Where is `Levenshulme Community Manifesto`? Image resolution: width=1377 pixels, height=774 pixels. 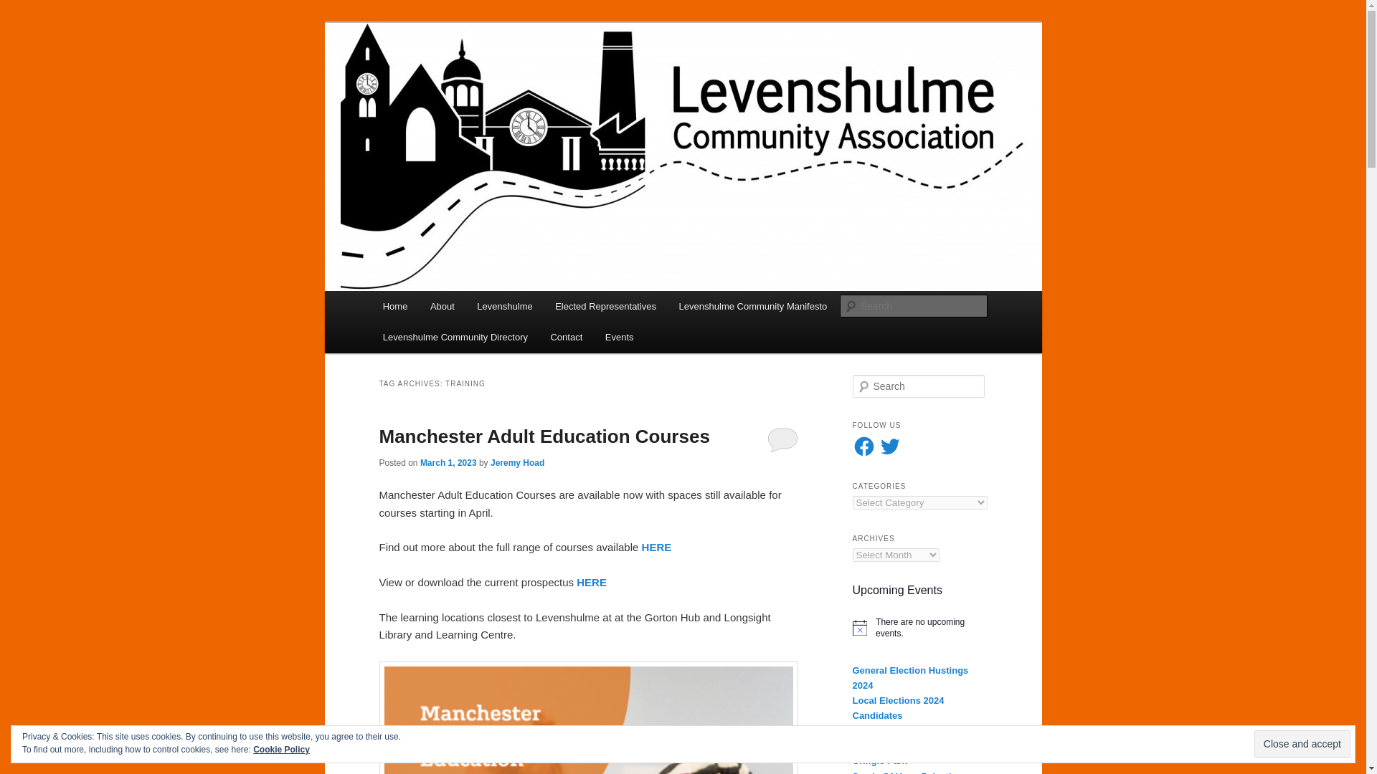
Levenshulme Community Manifesto is located at coordinates (753, 307).